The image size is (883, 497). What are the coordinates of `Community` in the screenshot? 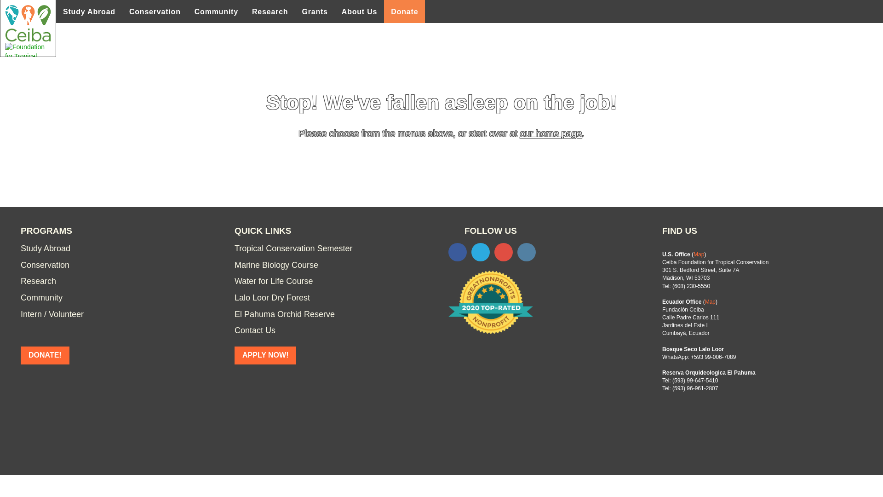 It's located at (216, 11).